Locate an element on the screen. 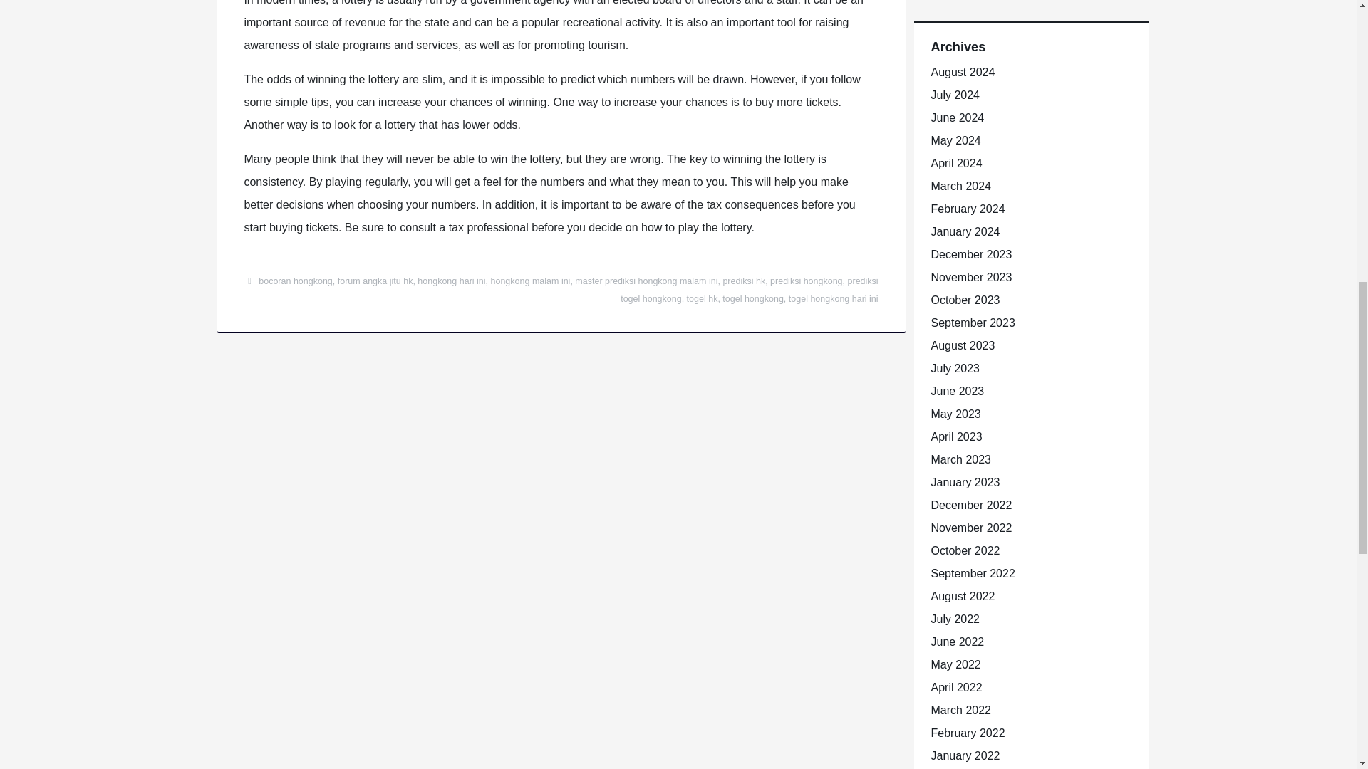  togel hongkong hari ini is located at coordinates (834, 298).